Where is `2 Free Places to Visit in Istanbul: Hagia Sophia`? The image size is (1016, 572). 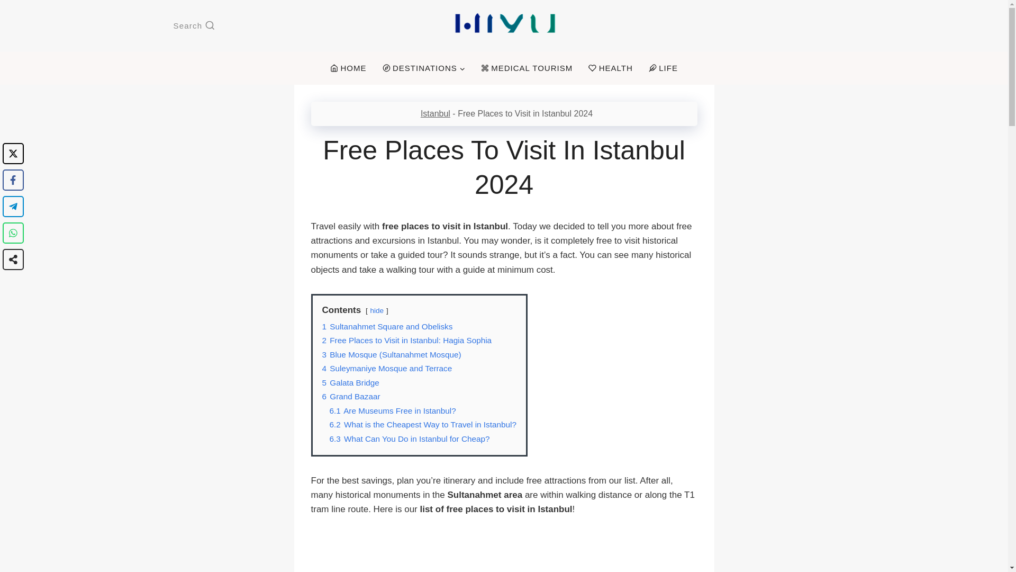 2 Free Places to Visit in Istanbul: Hagia Sophia is located at coordinates (406, 340).